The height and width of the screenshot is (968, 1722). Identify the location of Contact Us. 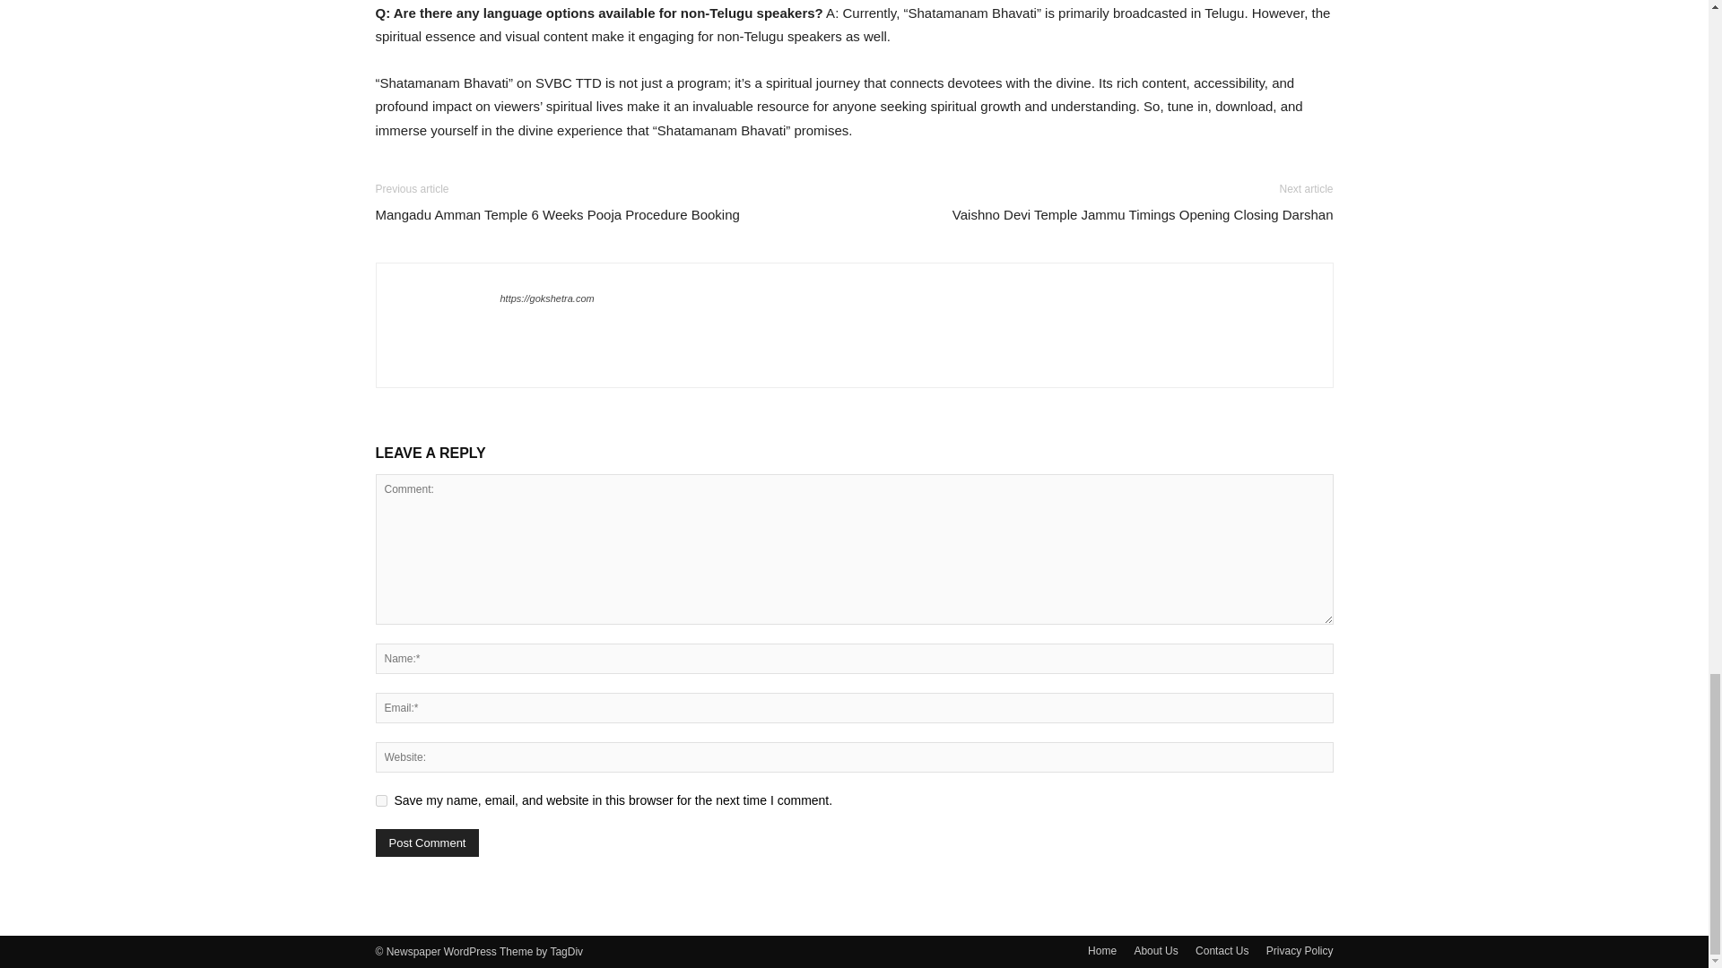
(1222, 950).